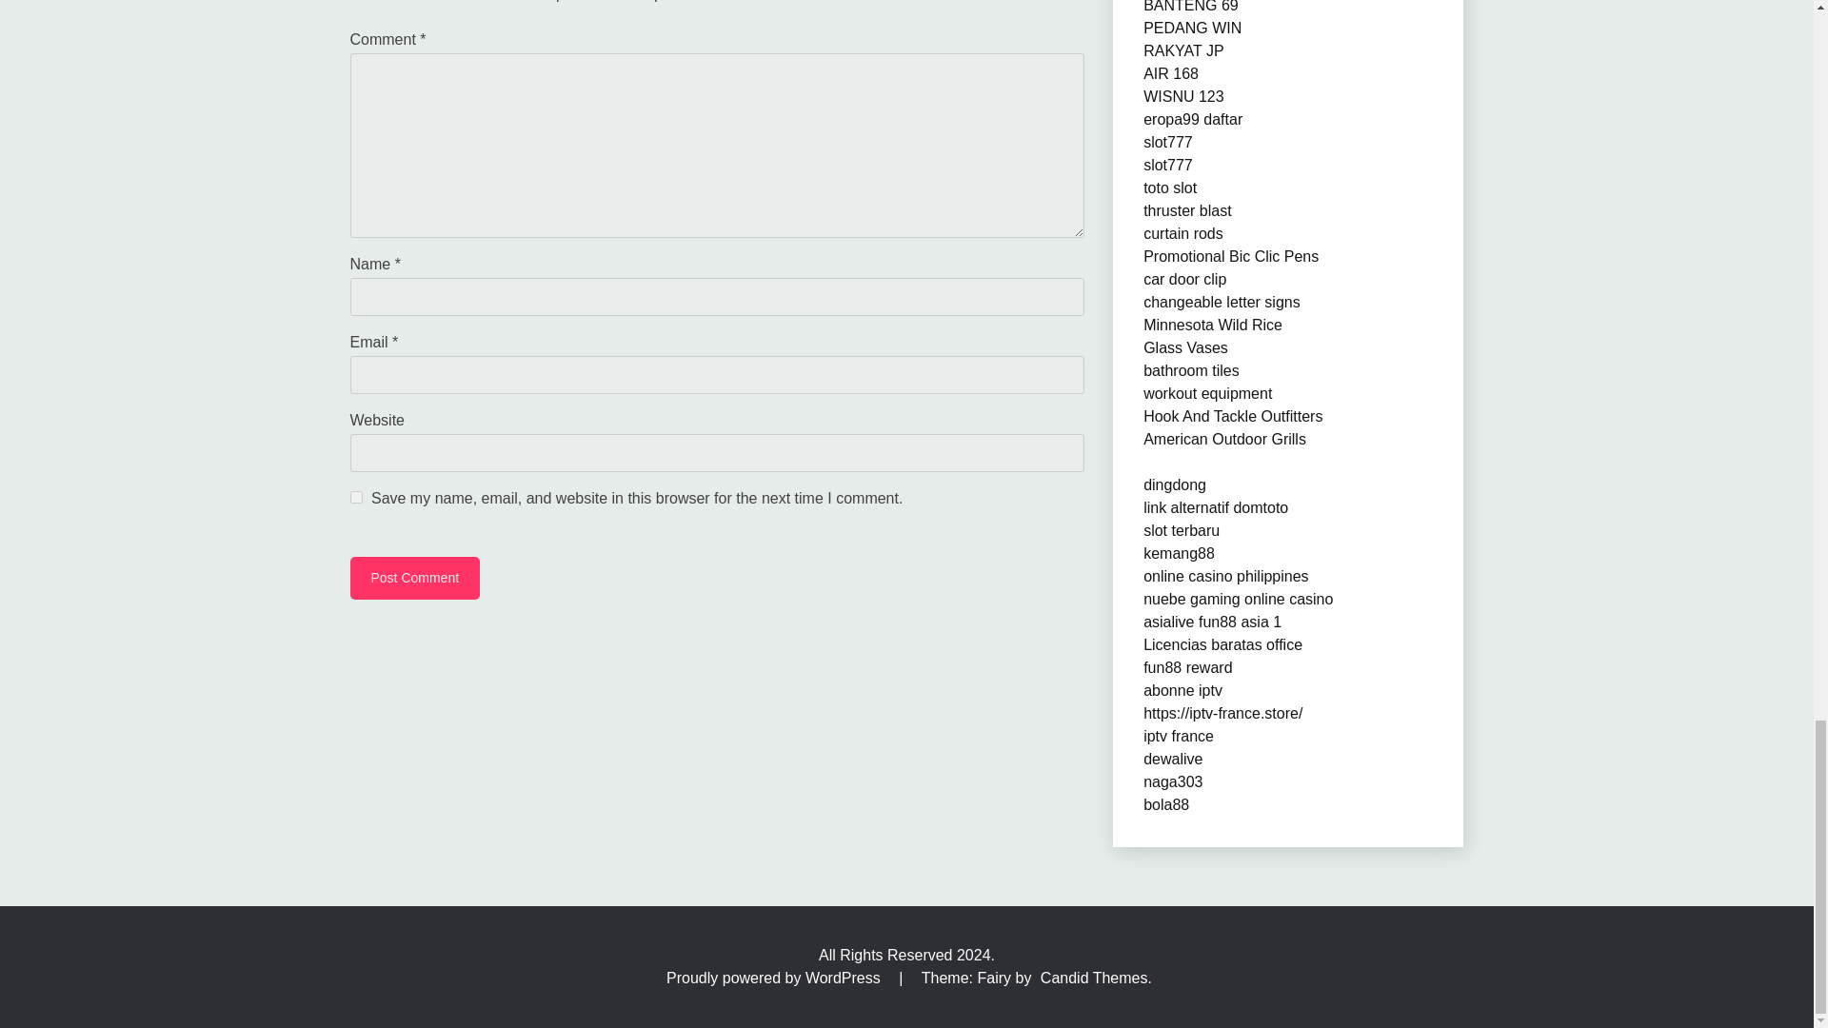  I want to click on yes, so click(356, 497).